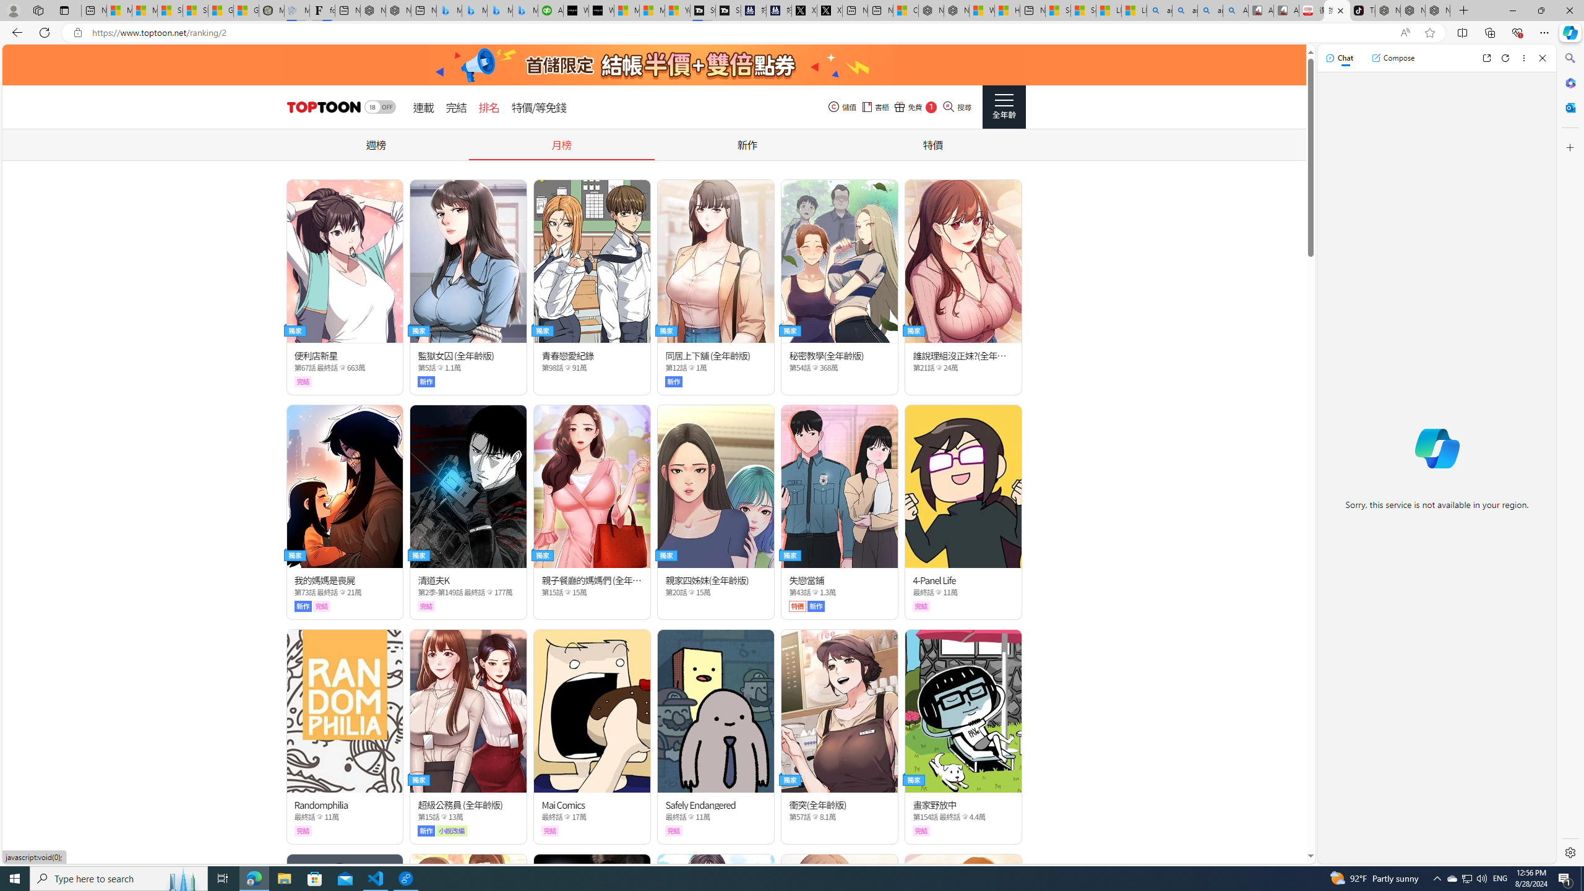  What do you see at coordinates (1007, 11) in the screenshot?
I see `Huge shark washes ashore at New York City beach | Watch` at bounding box center [1007, 11].